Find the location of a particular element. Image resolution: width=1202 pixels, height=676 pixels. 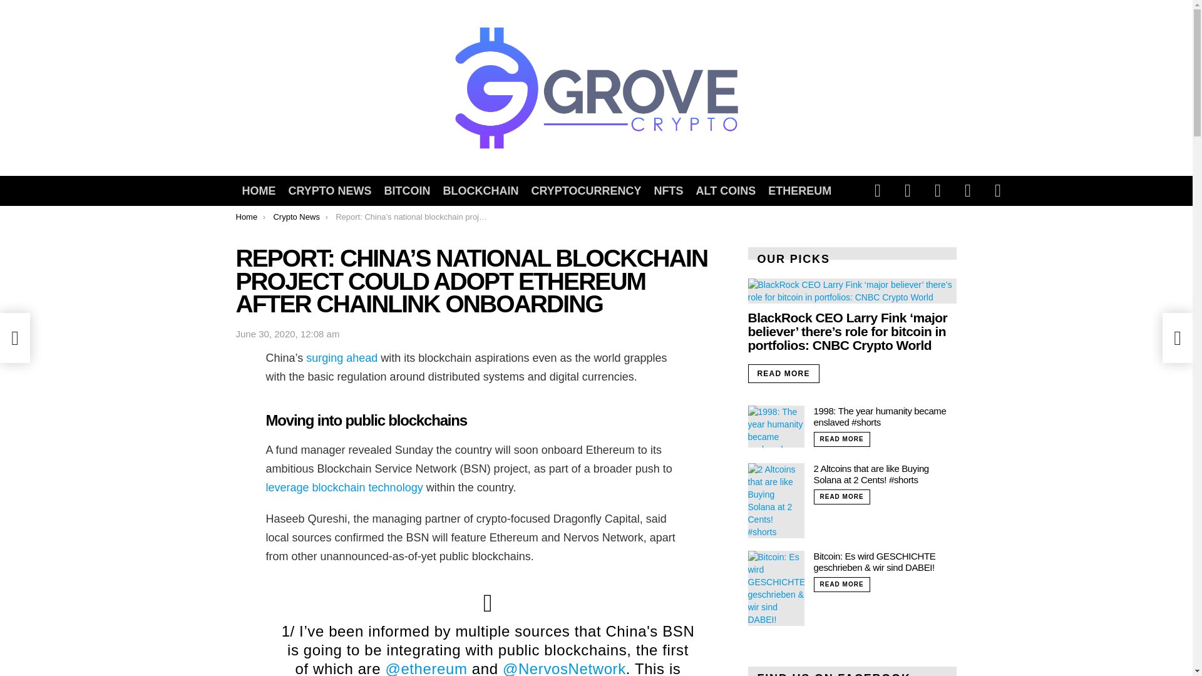

ALT COINS is located at coordinates (726, 190).